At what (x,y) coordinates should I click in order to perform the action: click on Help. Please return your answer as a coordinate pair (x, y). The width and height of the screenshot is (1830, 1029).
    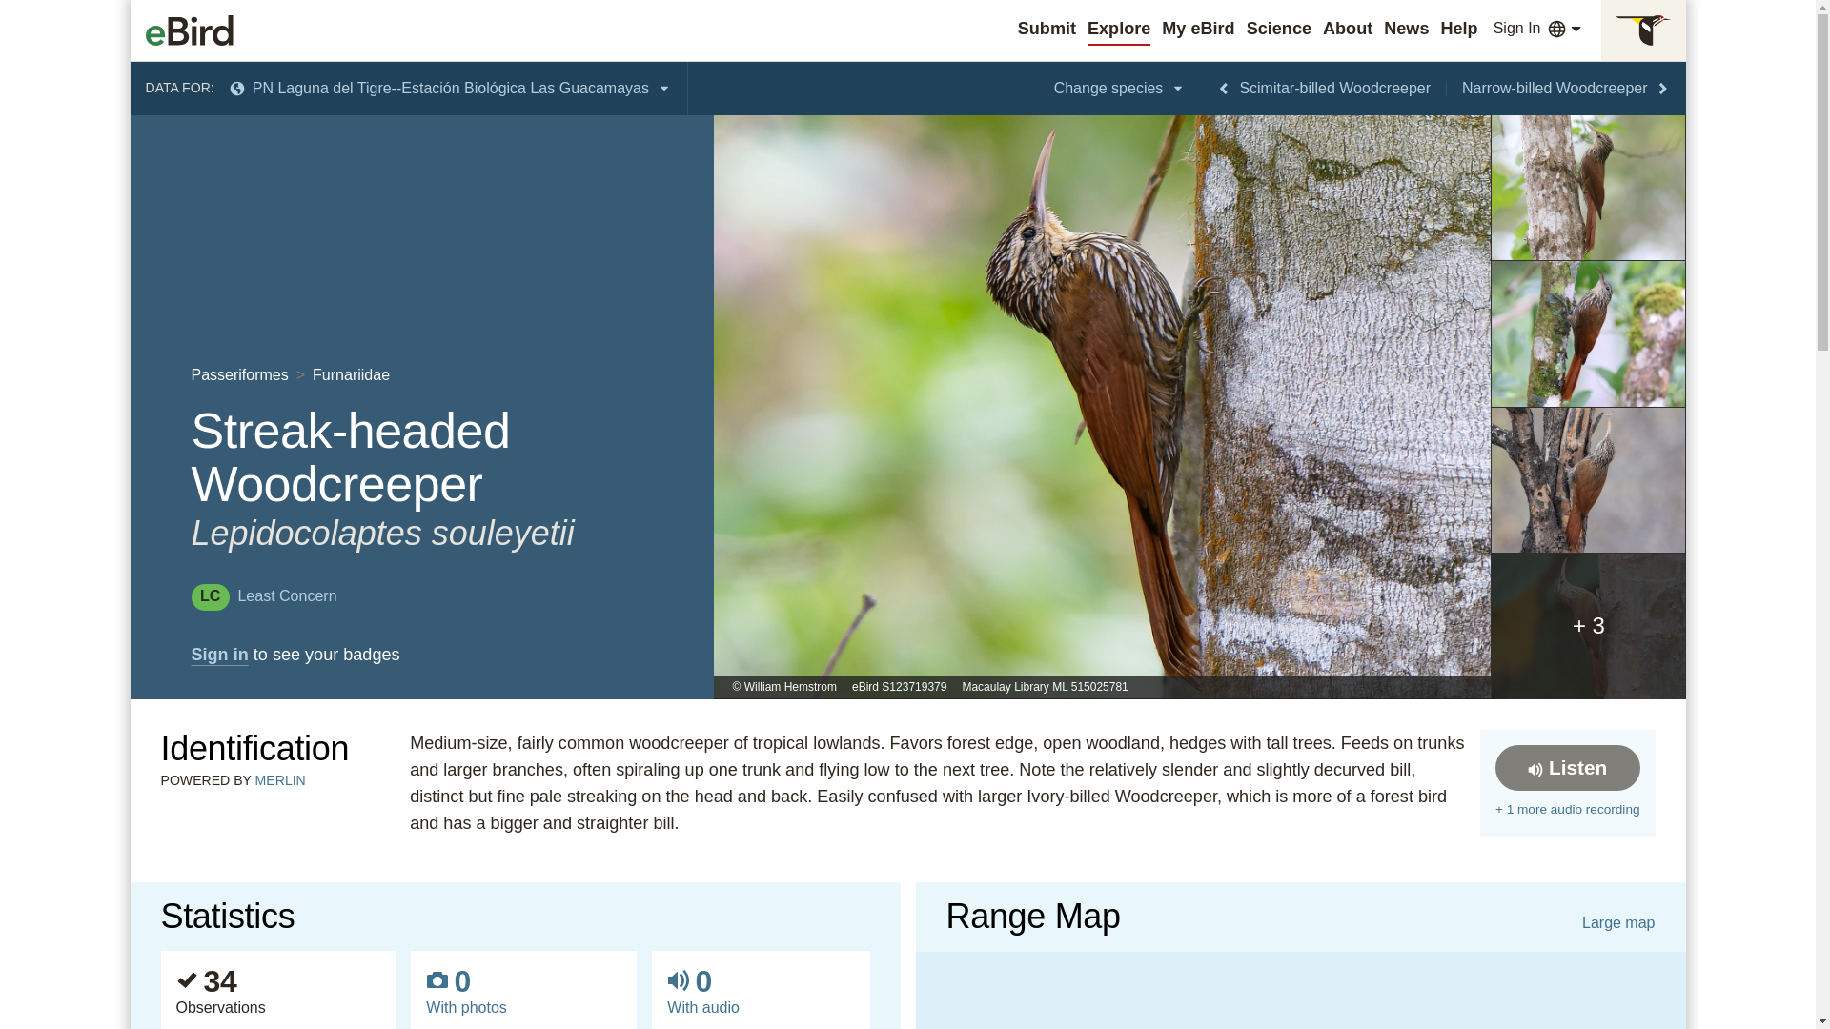
    Looking at the image, I should click on (1458, 29).